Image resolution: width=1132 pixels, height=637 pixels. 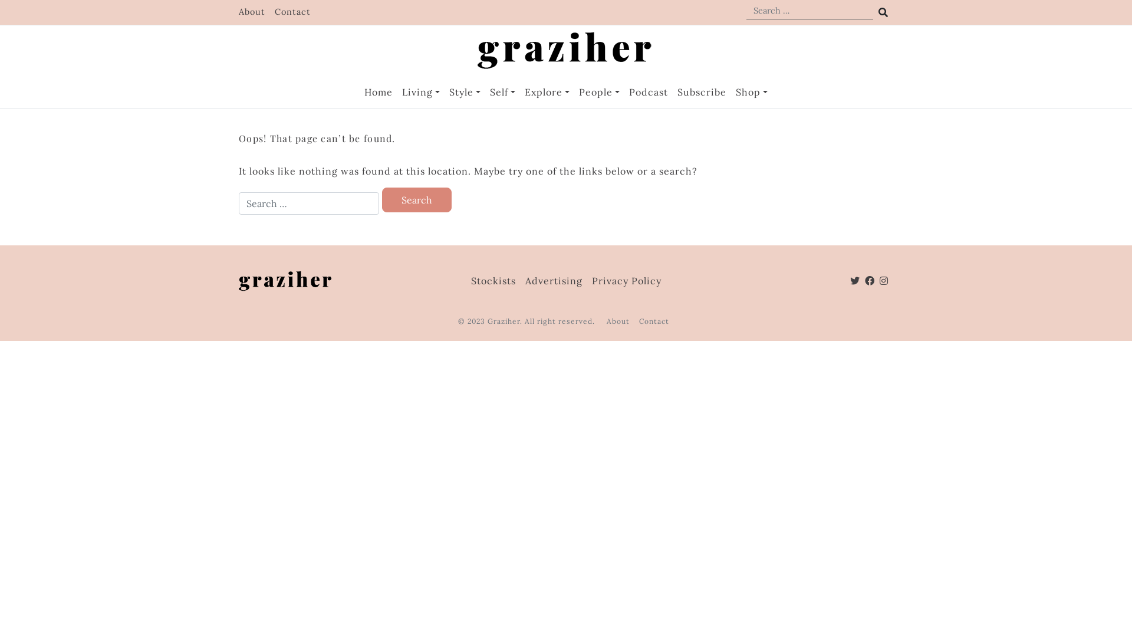 I want to click on Stockists, so click(x=493, y=281).